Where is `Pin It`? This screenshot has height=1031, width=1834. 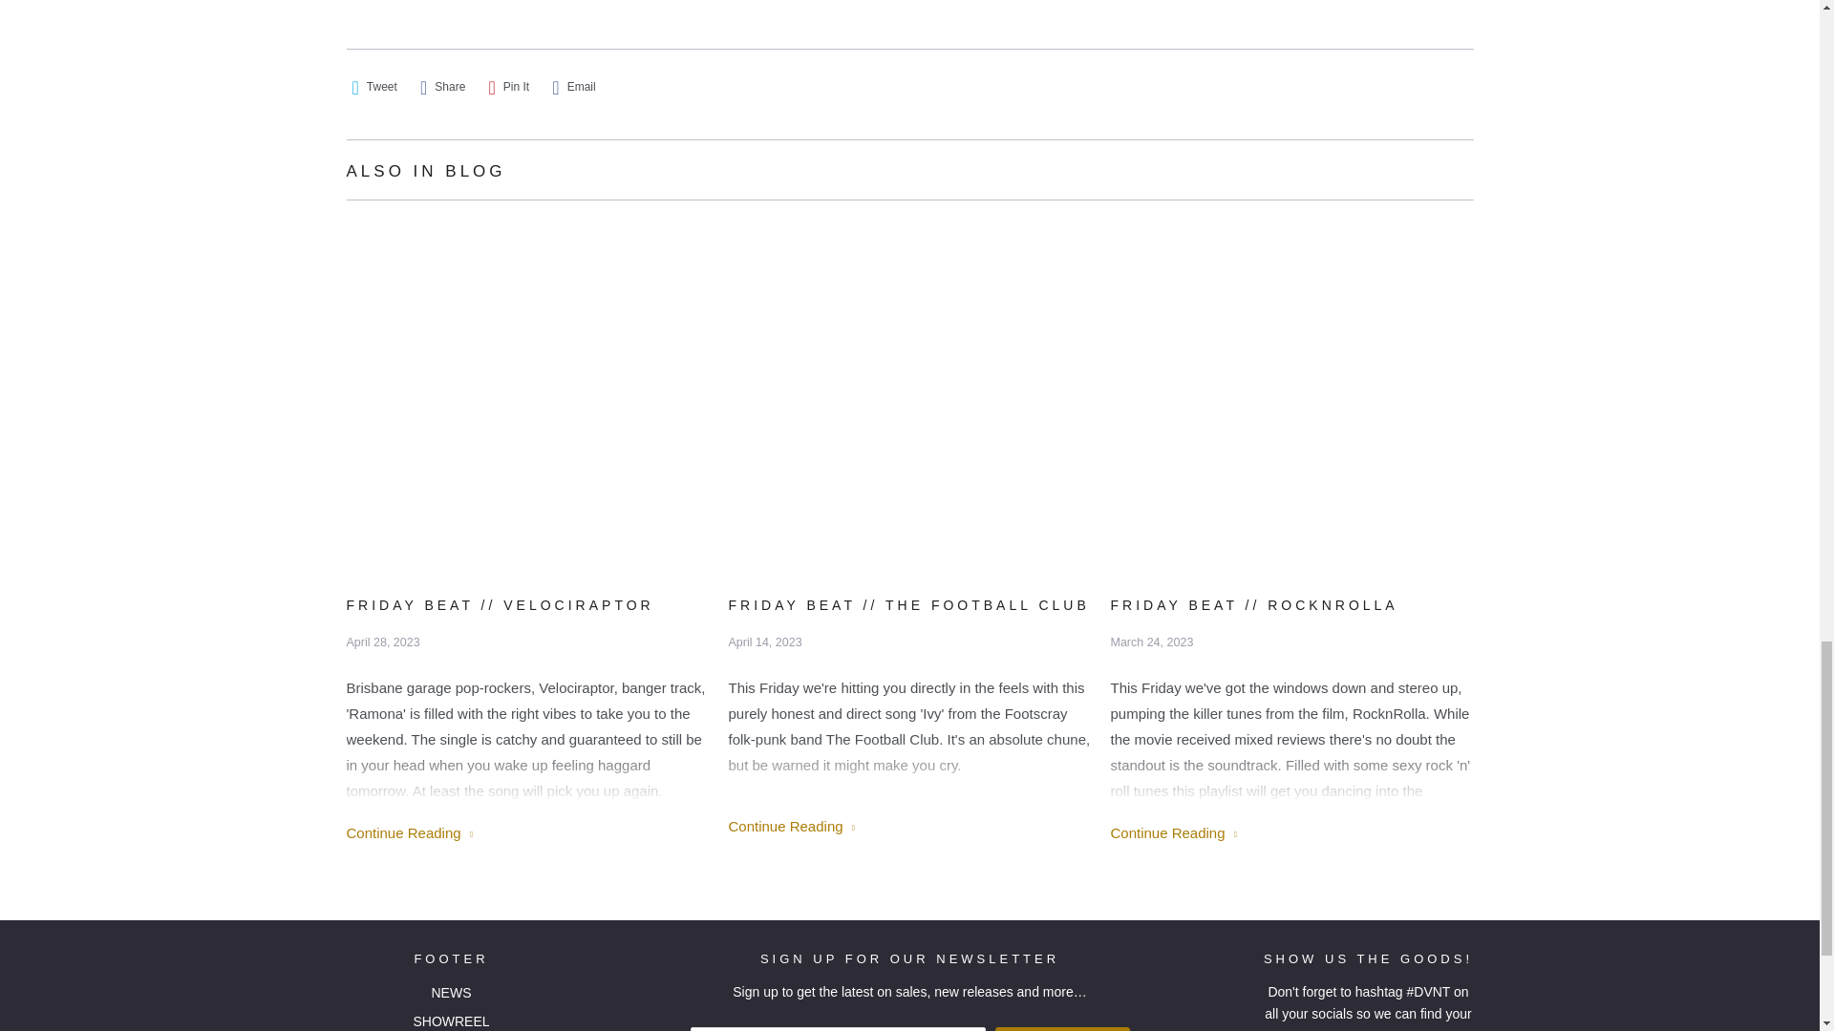
Pin It is located at coordinates (509, 87).